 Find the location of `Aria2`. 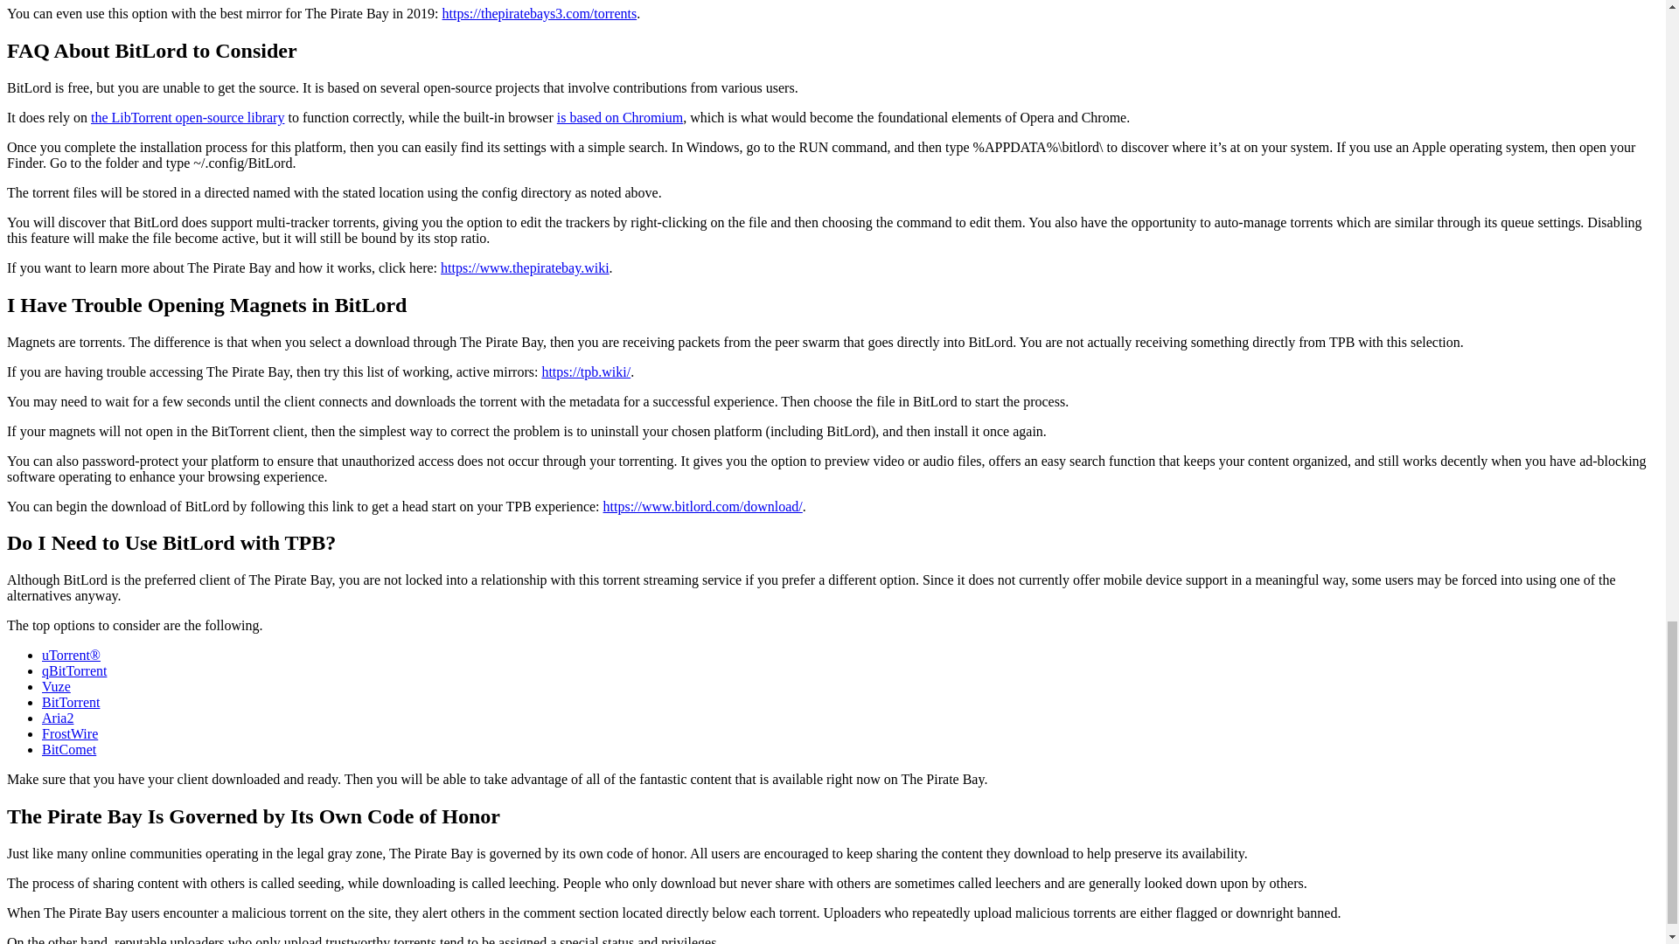

Aria2 is located at coordinates (58, 718).